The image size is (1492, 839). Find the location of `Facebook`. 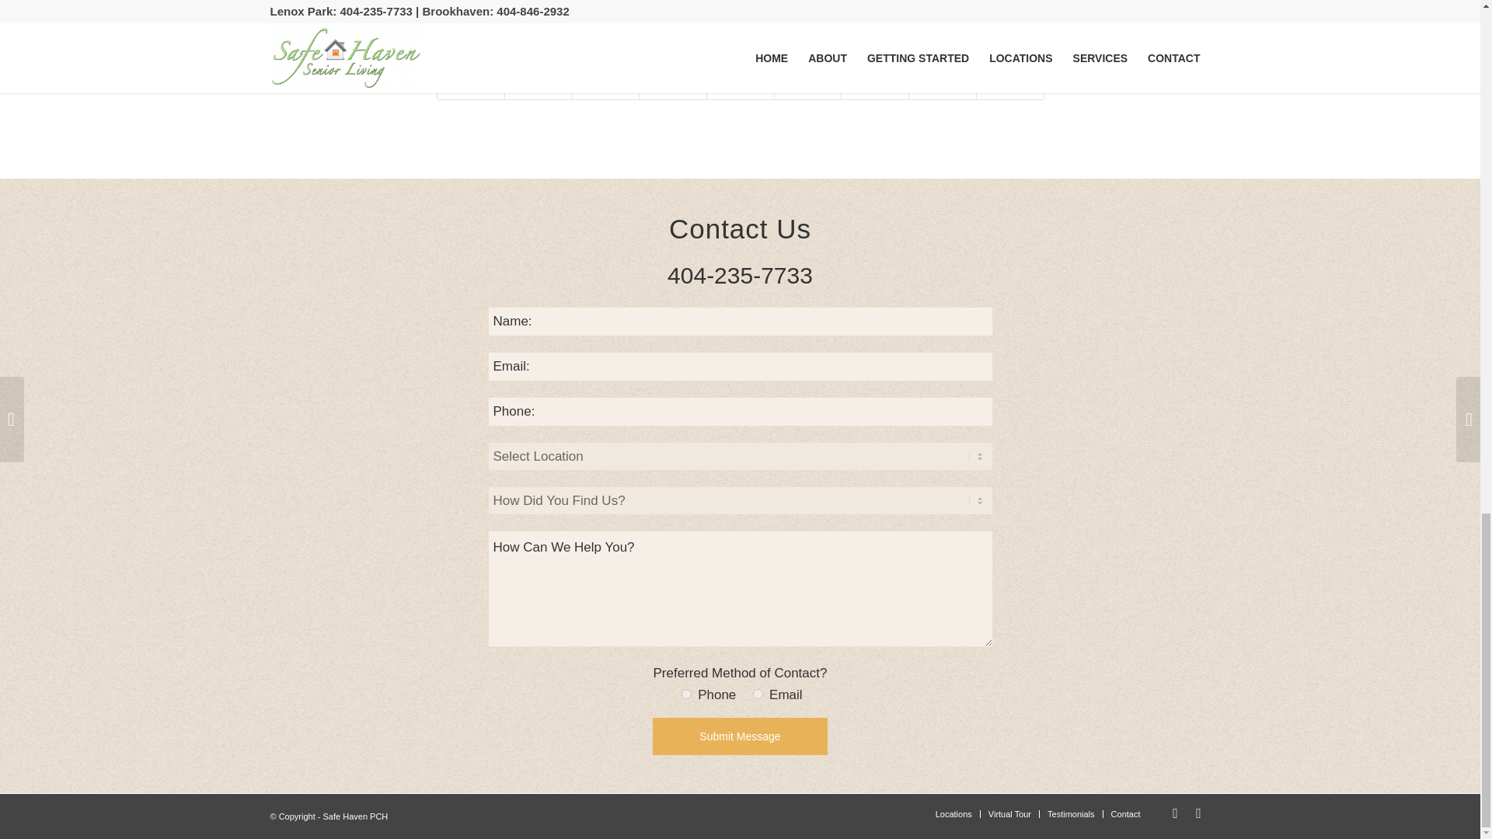

Facebook is located at coordinates (1175, 813).